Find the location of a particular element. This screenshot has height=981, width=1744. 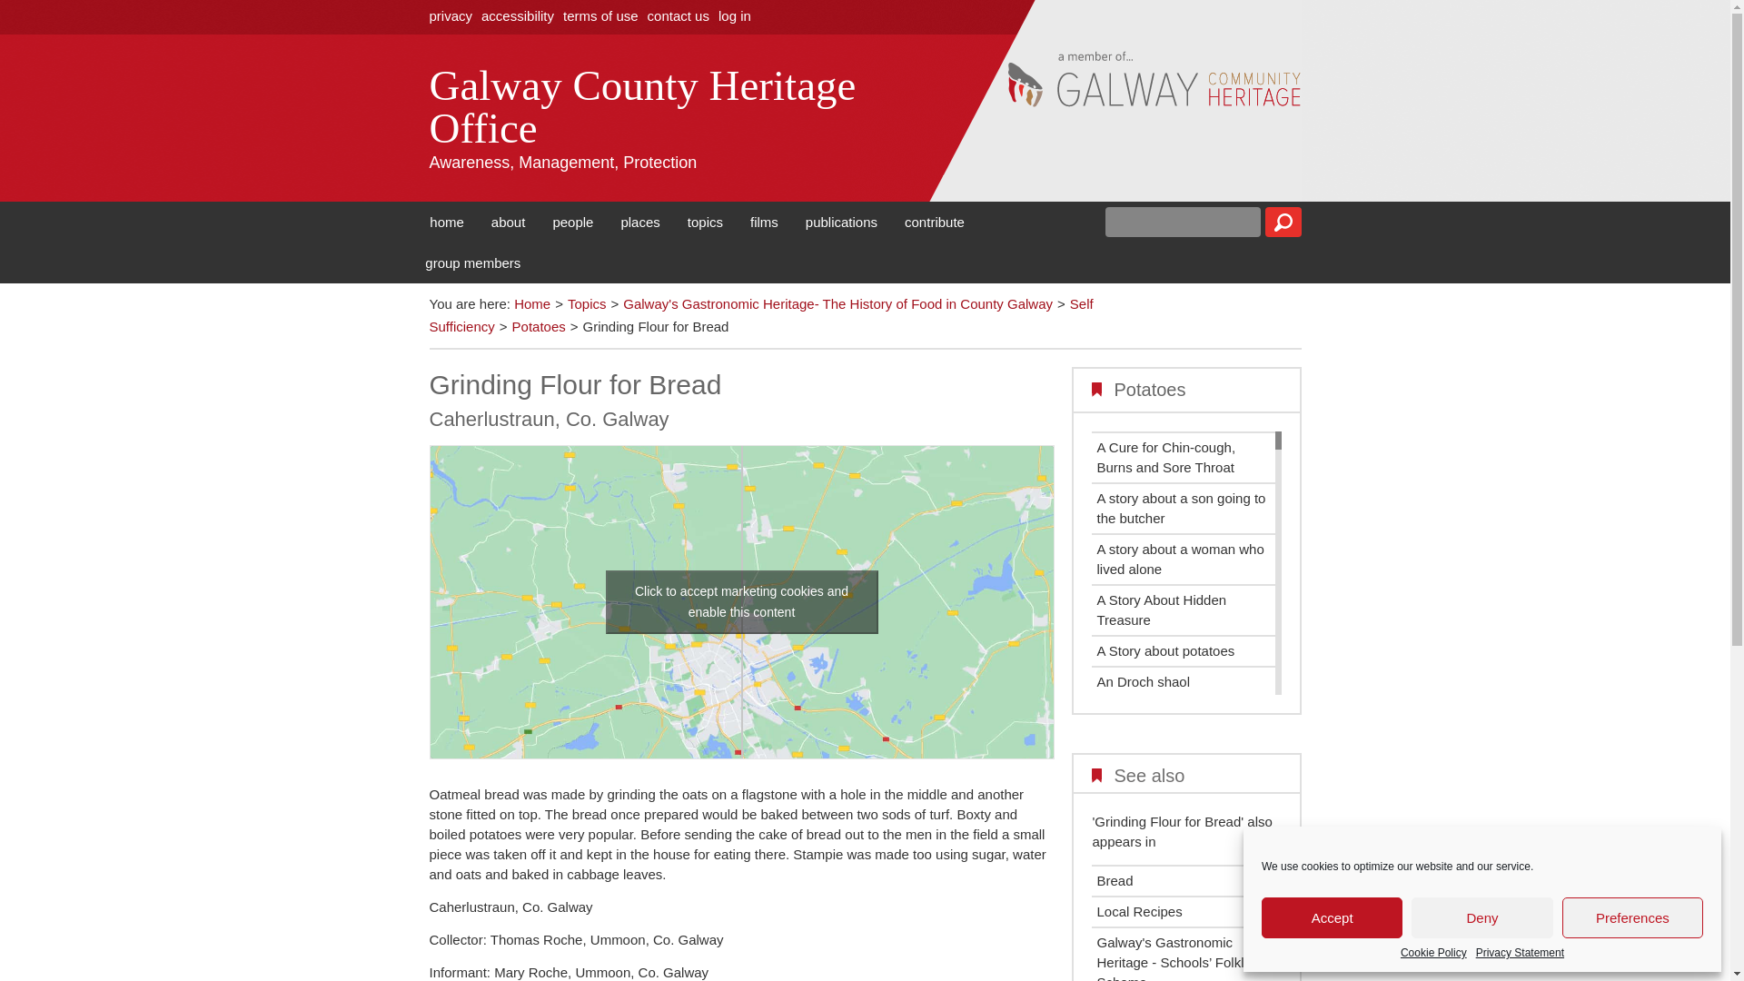

Accept is located at coordinates (1332, 917).